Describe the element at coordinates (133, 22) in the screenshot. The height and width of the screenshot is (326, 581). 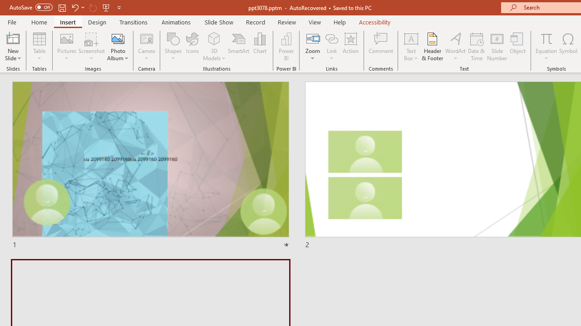
I see `Transitions` at that location.